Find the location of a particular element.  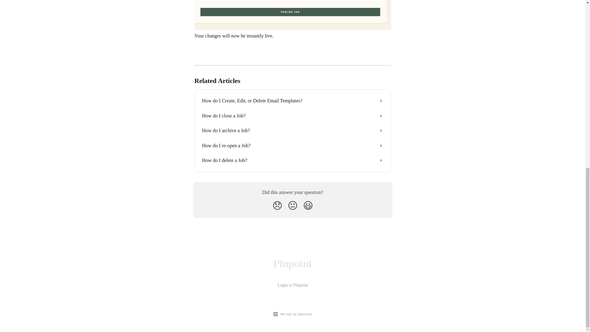

Login to Pinpoint is located at coordinates (293, 285).